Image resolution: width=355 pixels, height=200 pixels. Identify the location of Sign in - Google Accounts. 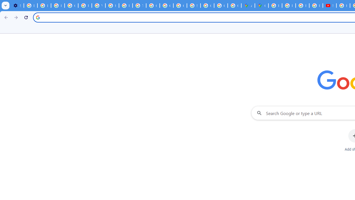
(194, 6).